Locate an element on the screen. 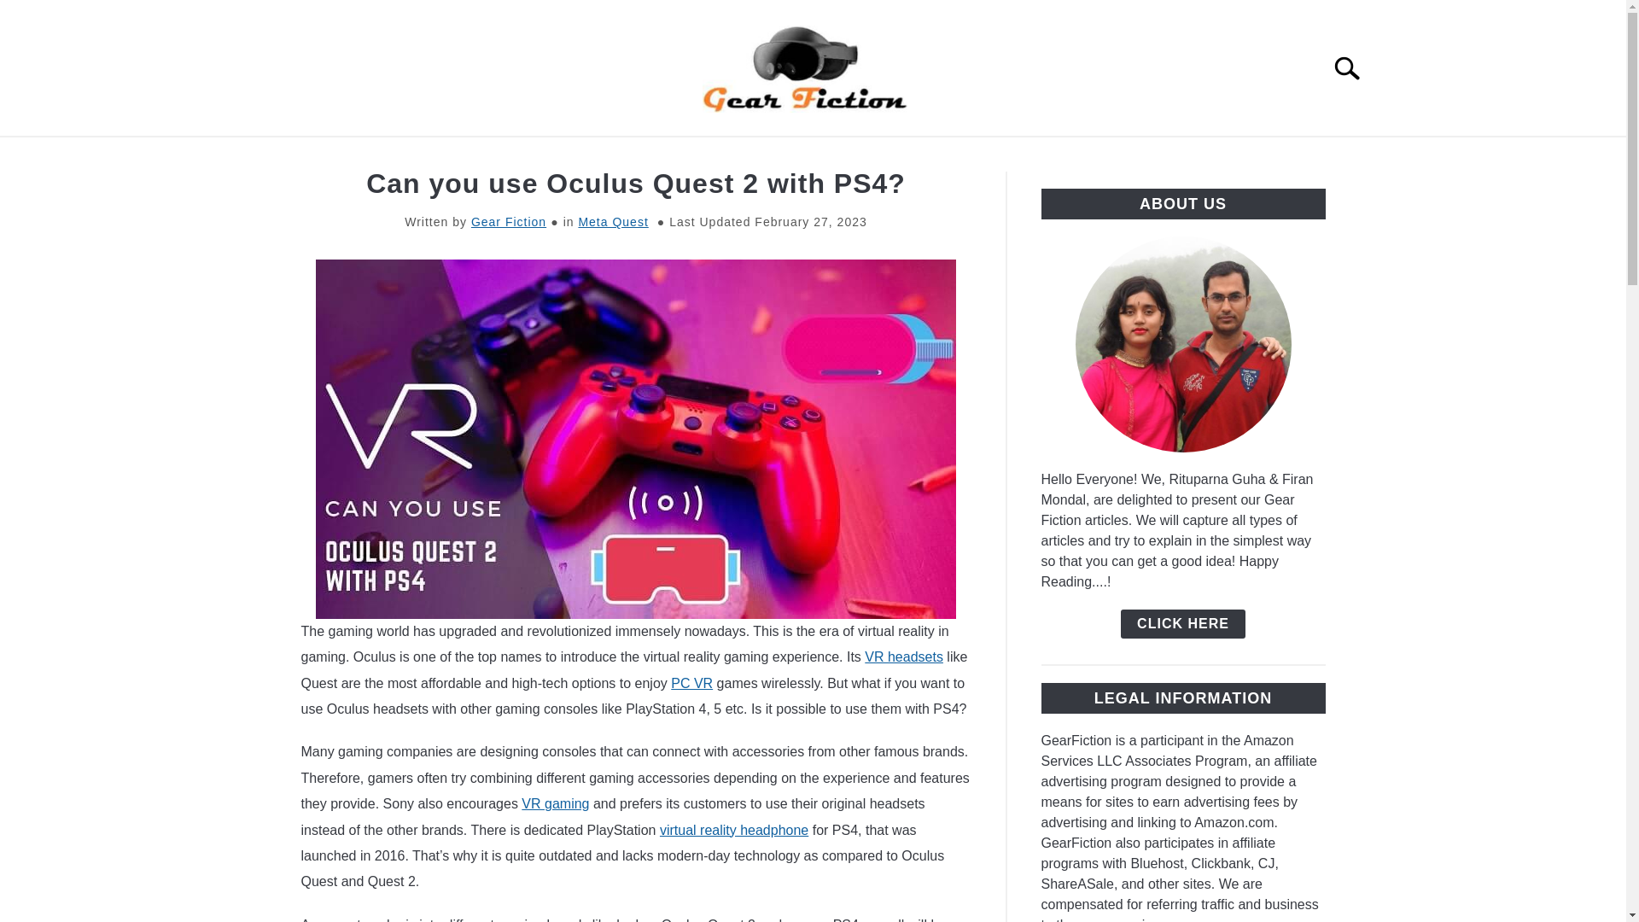  PC VR is located at coordinates (691, 683).